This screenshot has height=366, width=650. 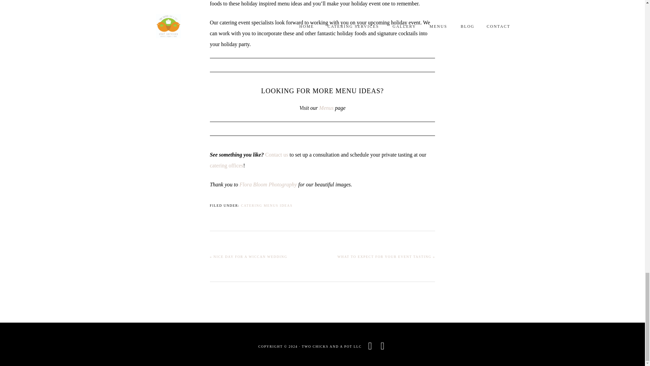 What do you see at coordinates (276, 155) in the screenshot?
I see `Contact us` at bounding box center [276, 155].